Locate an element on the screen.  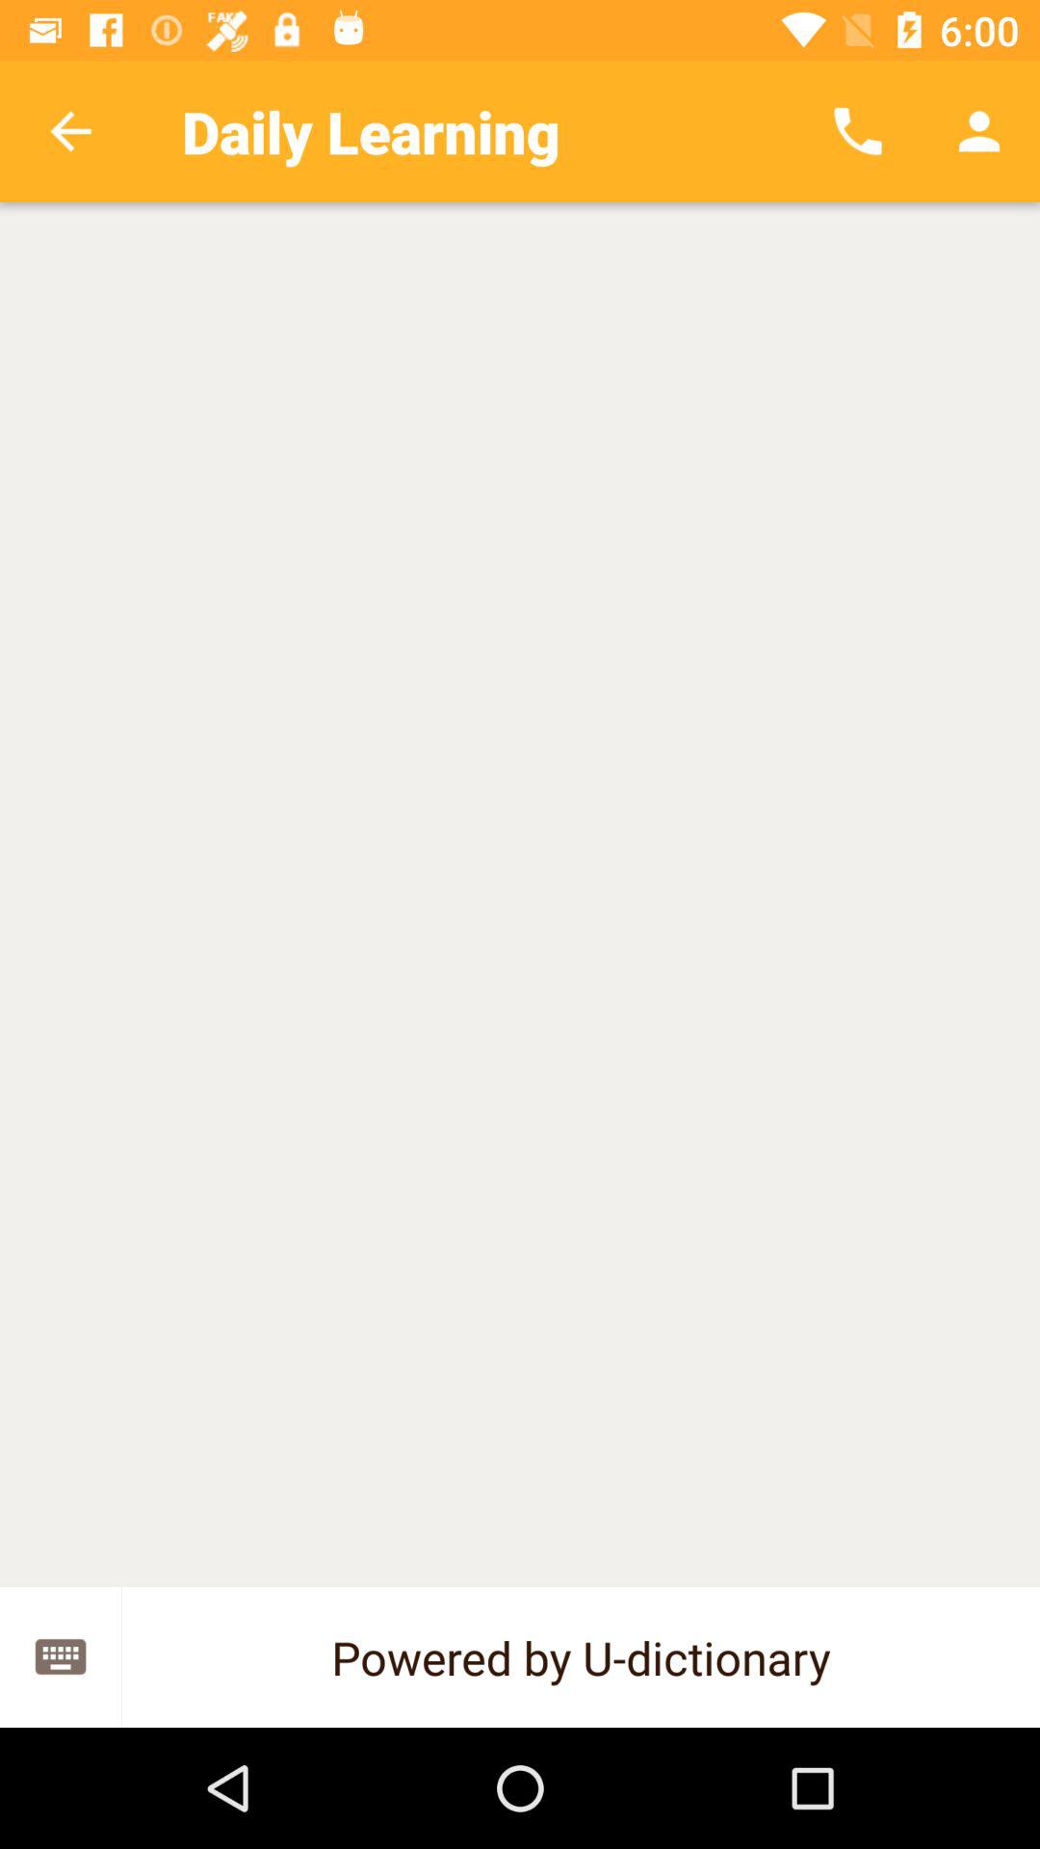
go back is located at coordinates (71, 131).